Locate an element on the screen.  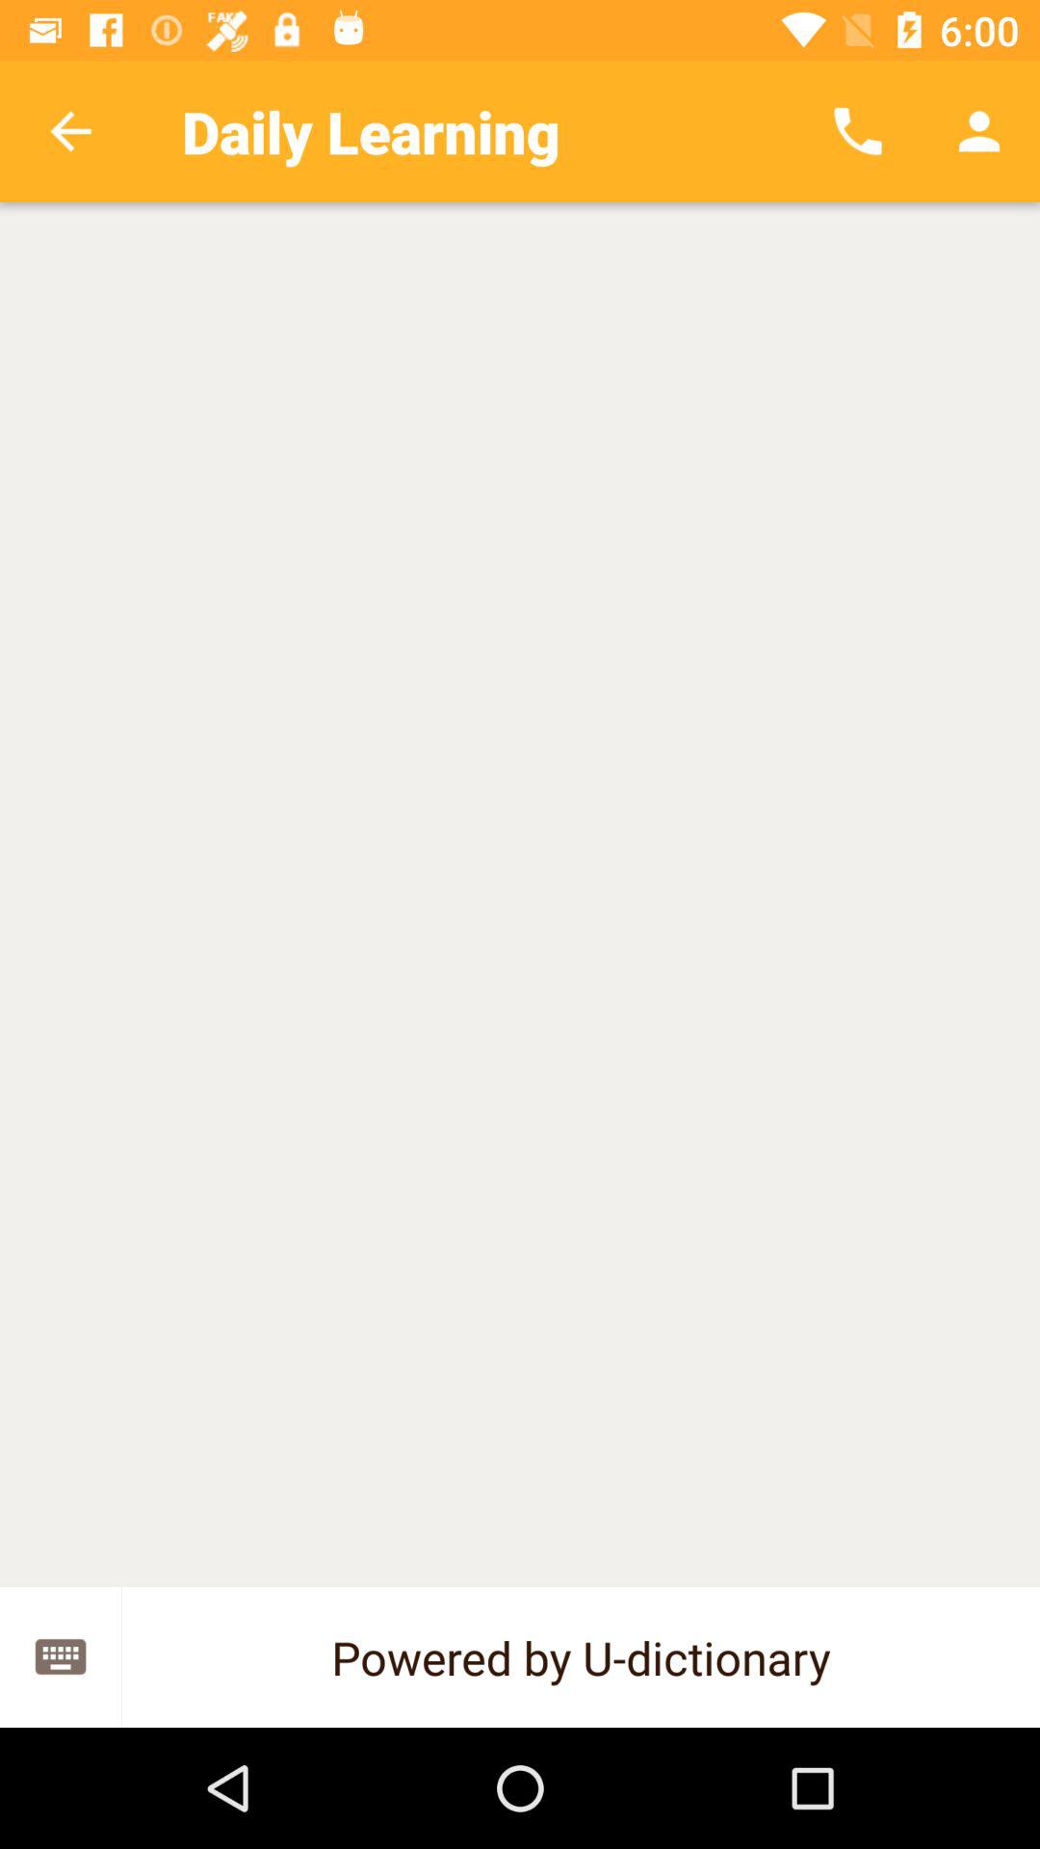
go back is located at coordinates (71, 131).